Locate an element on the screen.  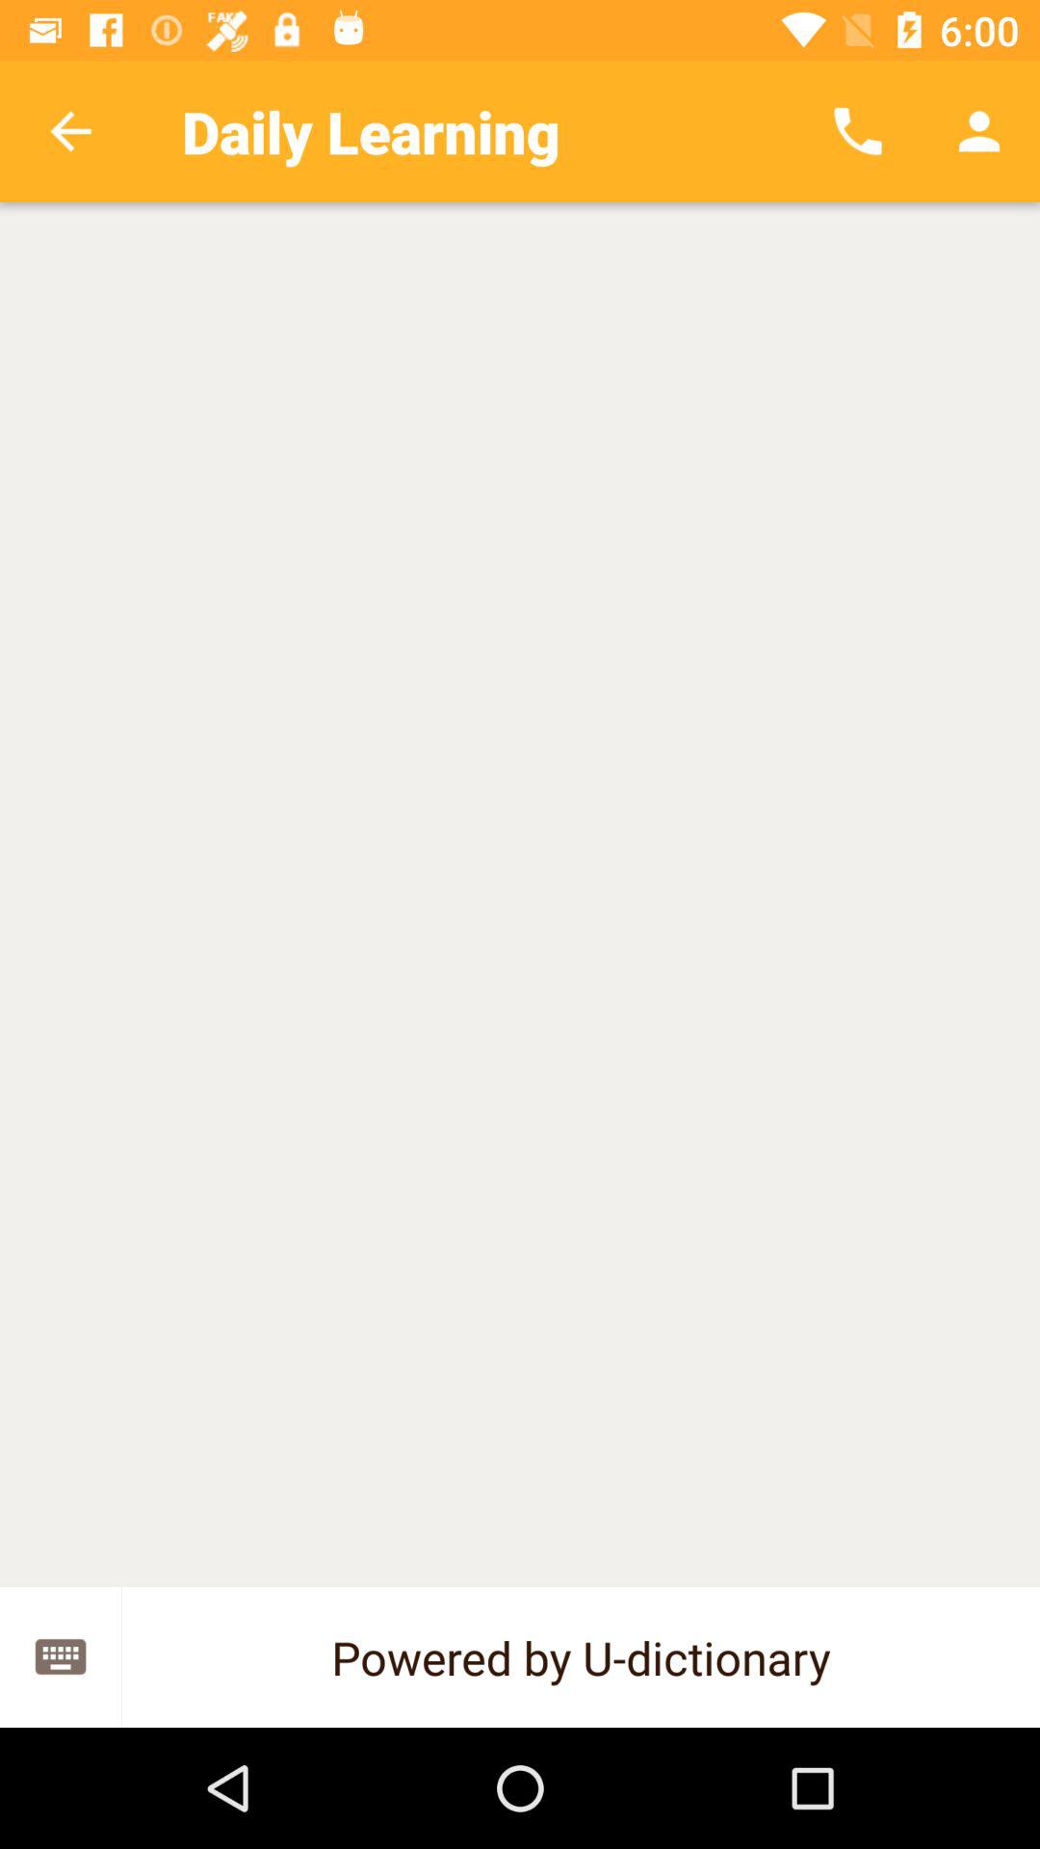
go back is located at coordinates (71, 131).